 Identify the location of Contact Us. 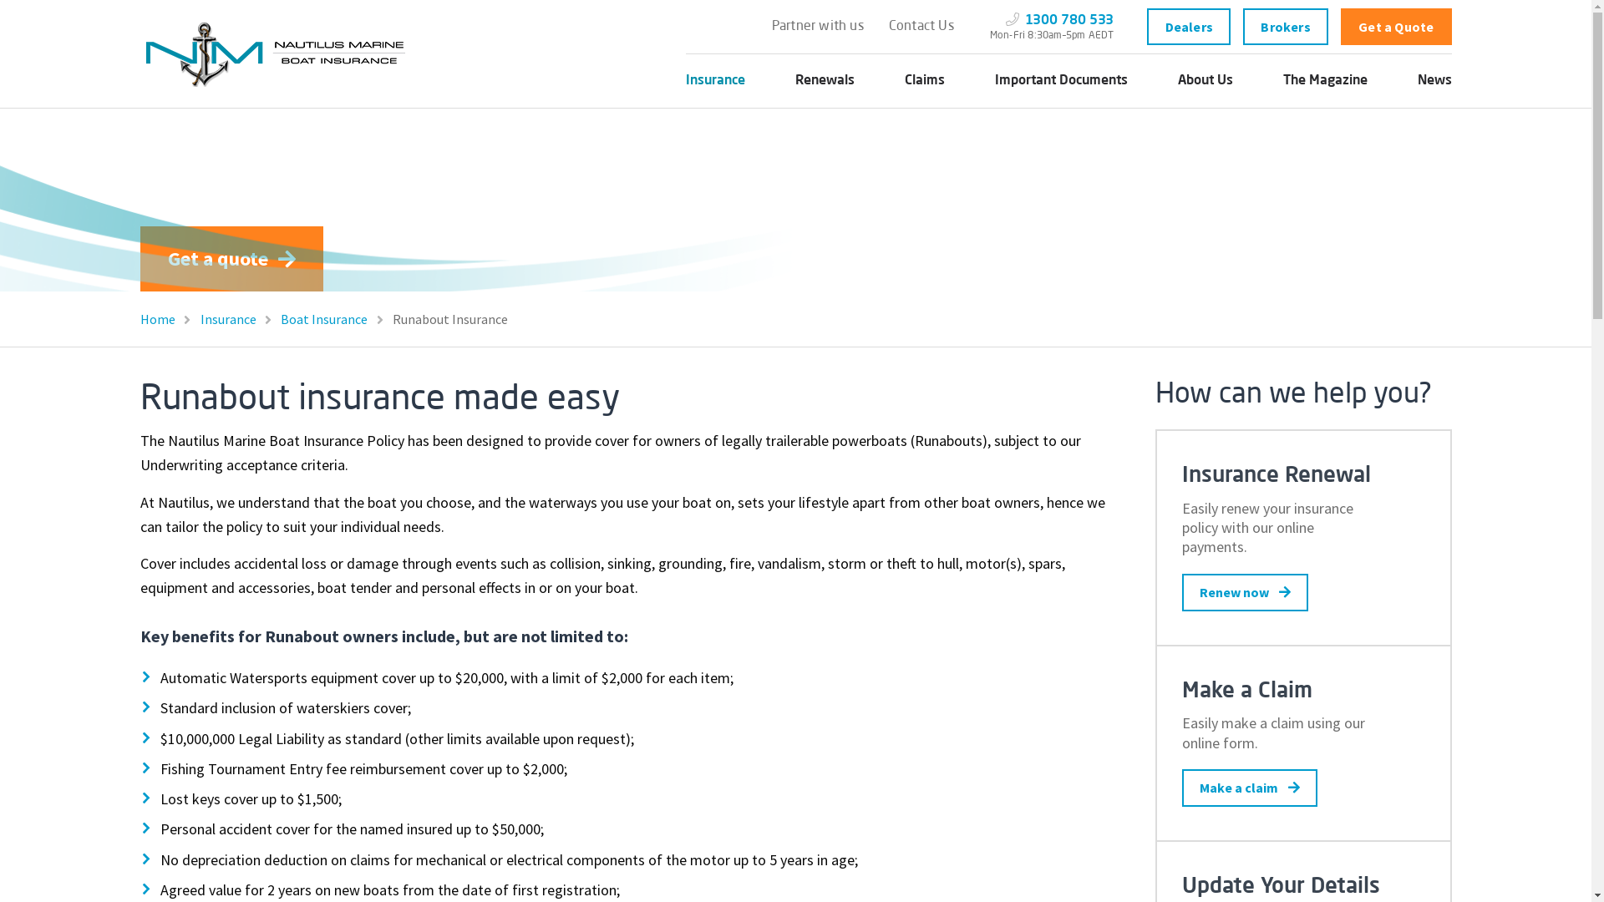
(921, 27).